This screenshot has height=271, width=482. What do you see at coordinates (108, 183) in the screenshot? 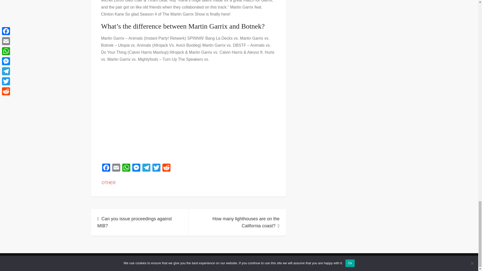
I see `OTHER` at bounding box center [108, 183].